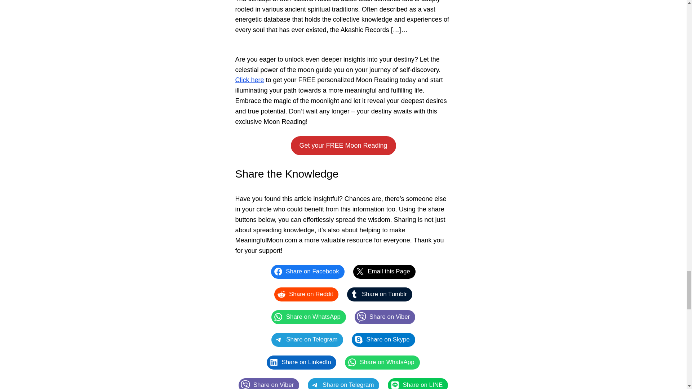 The height and width of the screenshot is (389, 692). Describe the element at coordinates (309, 317) in the screenshot. I see `Share on WhatsApp` at that location.